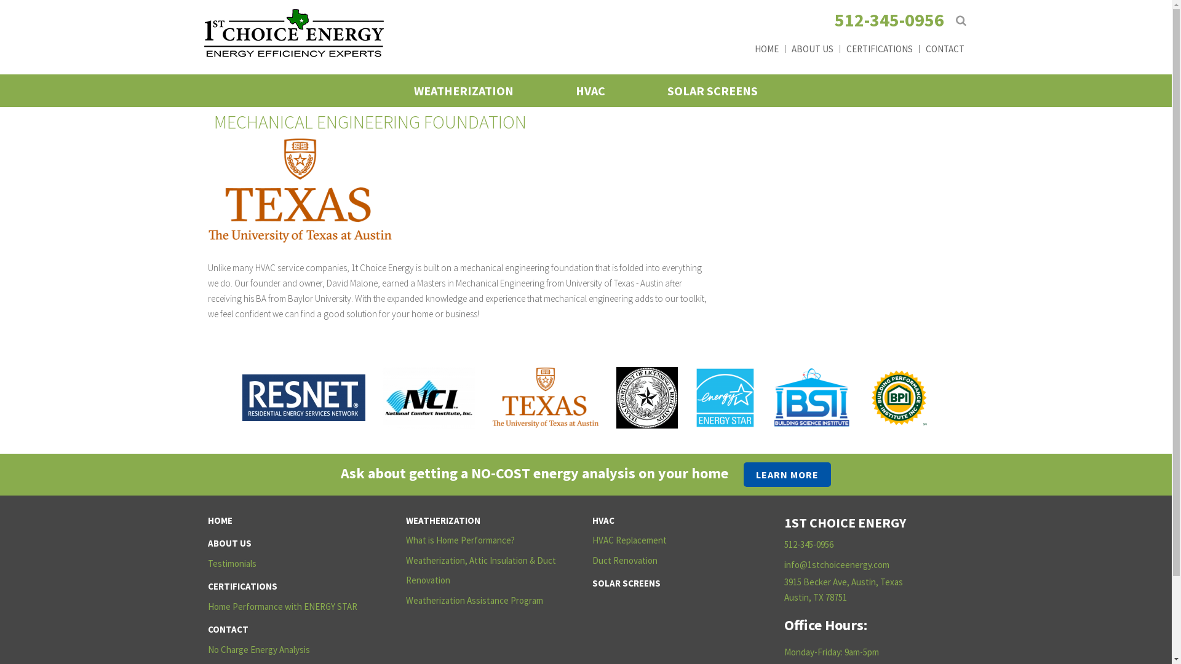 This screenshot has width=1181, height=664. Describe the element at coordinates (877, 48) in the screenshot. I see `CERTIFICATIONS` at that location.